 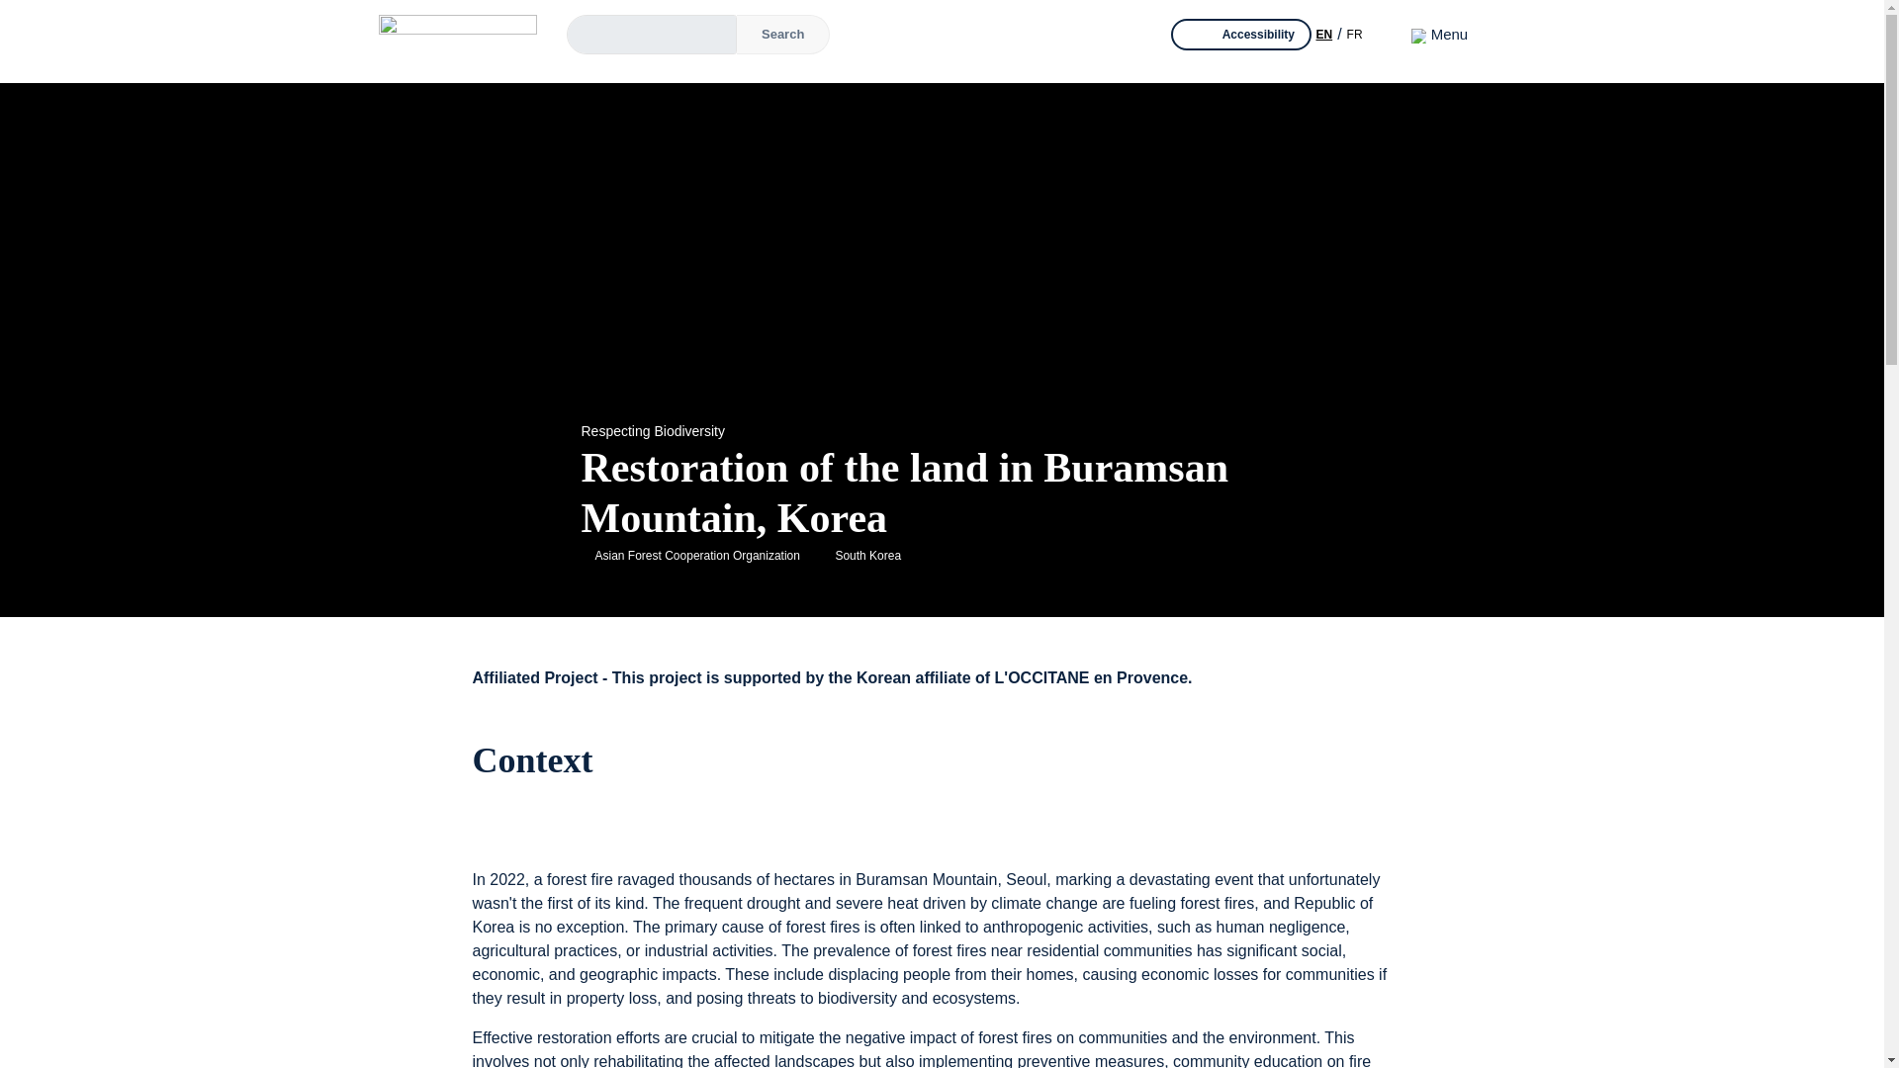 What do you see at coordinates (1355, 35) in the screenshot?
I see `French version` at bounding box center [1355, 35].